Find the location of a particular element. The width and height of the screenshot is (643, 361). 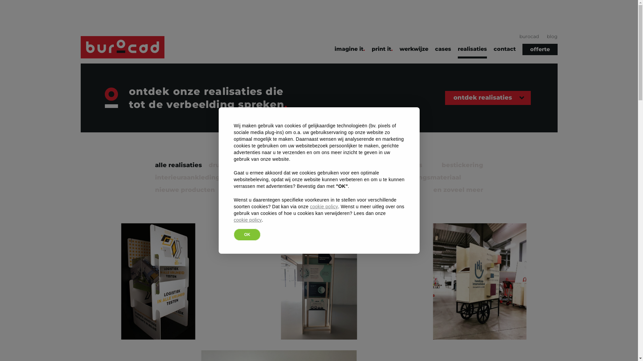

cases is located at coordinates (443, 51).